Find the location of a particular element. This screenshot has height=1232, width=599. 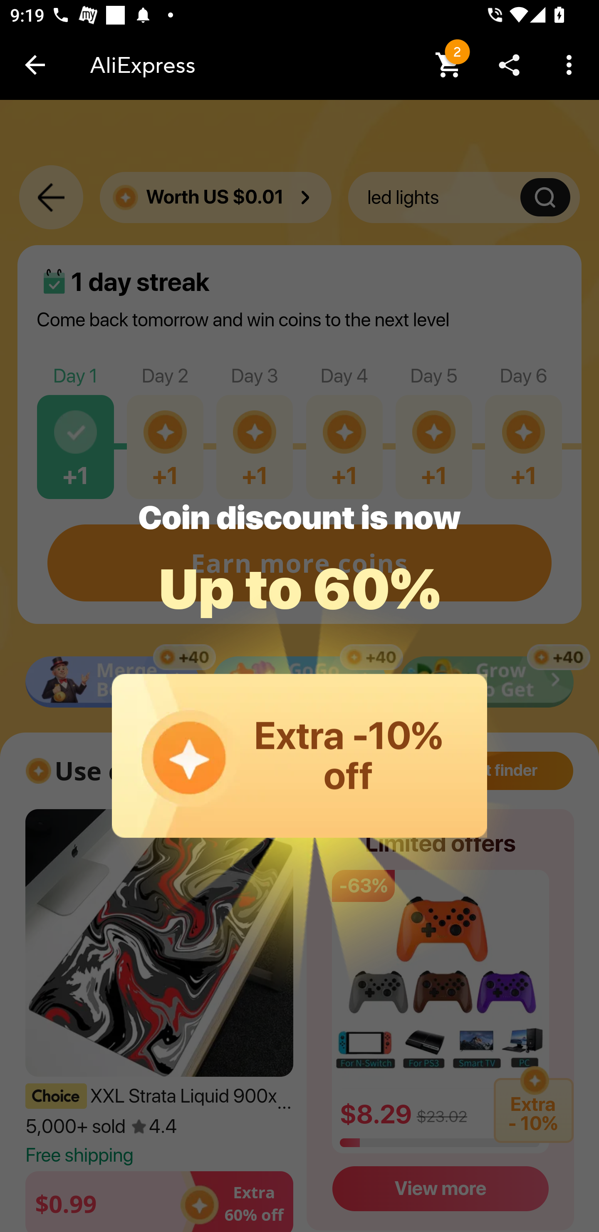

Share is located at coordinates (509, 64).